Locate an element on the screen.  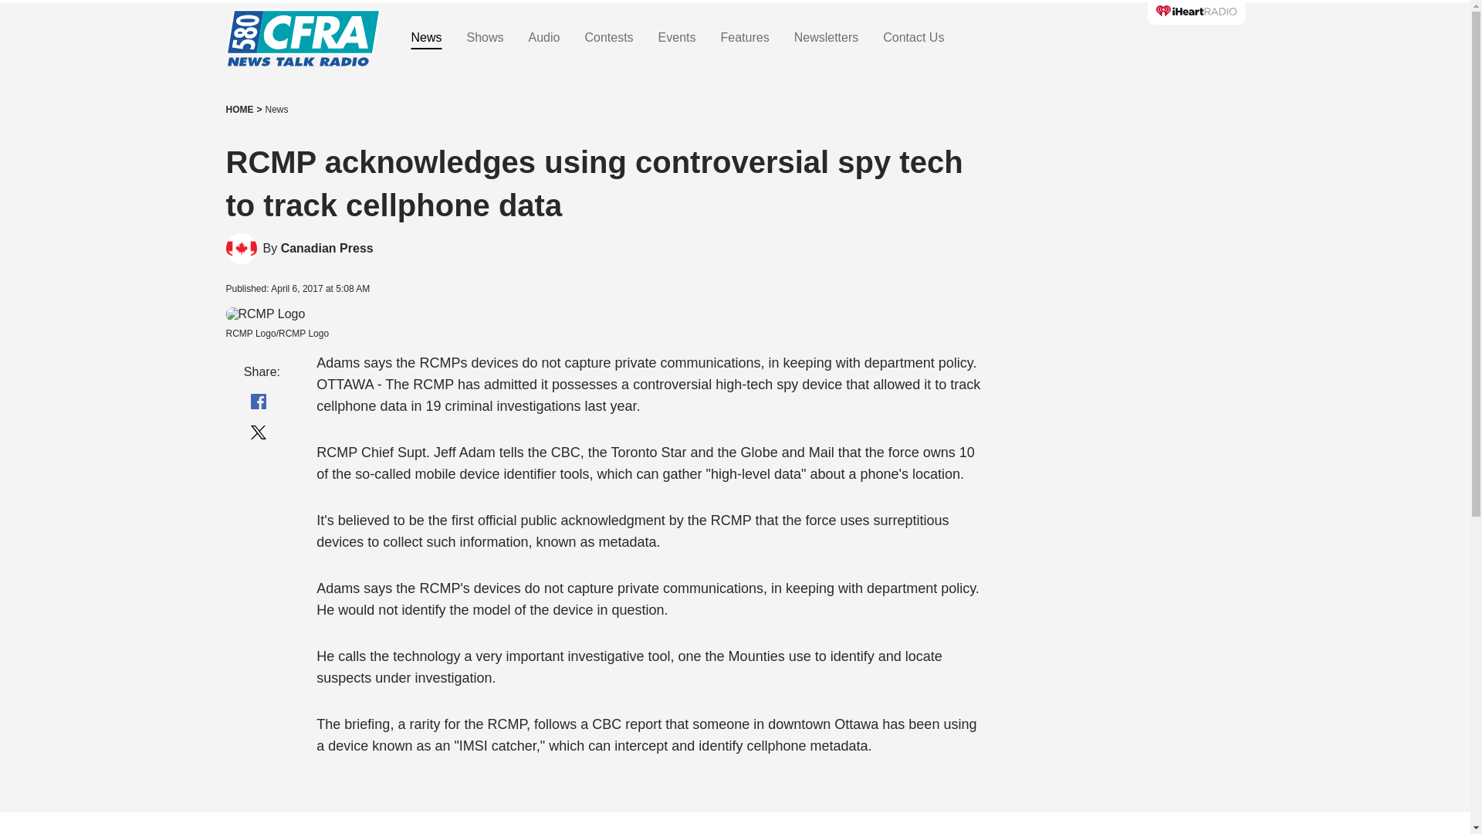
Features is located at coordinates (744, 38).